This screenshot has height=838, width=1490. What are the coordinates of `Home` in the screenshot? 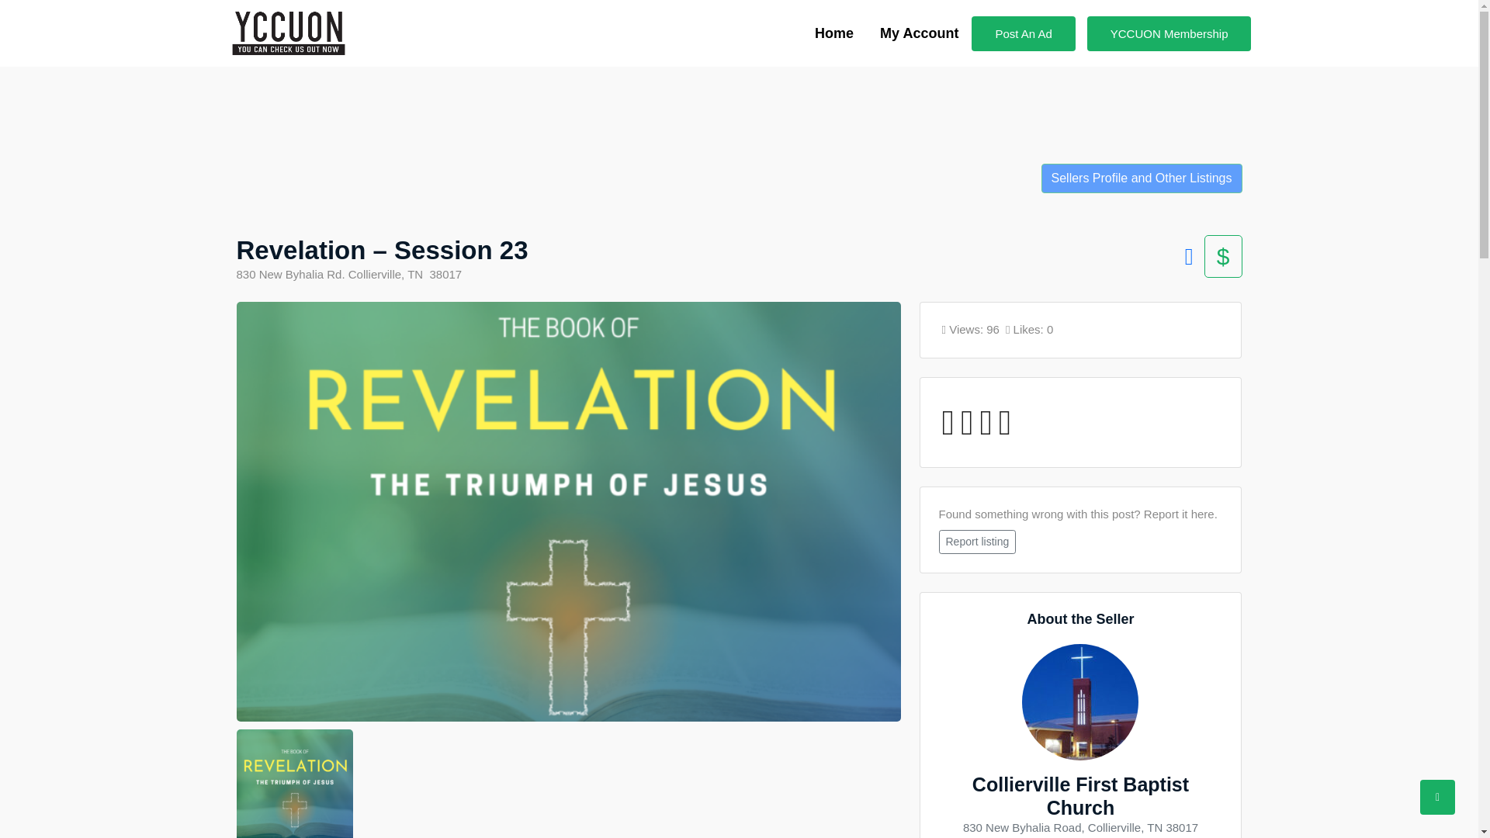 It's located at (833, 33).